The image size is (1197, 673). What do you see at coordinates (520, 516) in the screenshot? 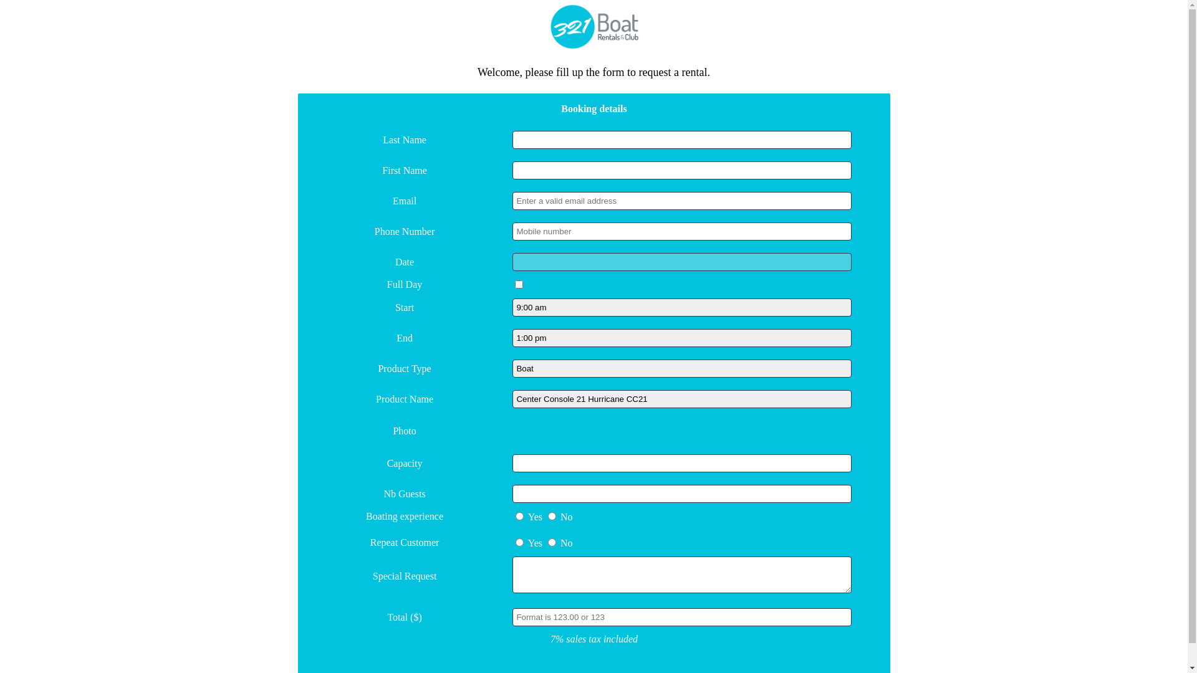
I see `yes` at bounding box center [520, 516].